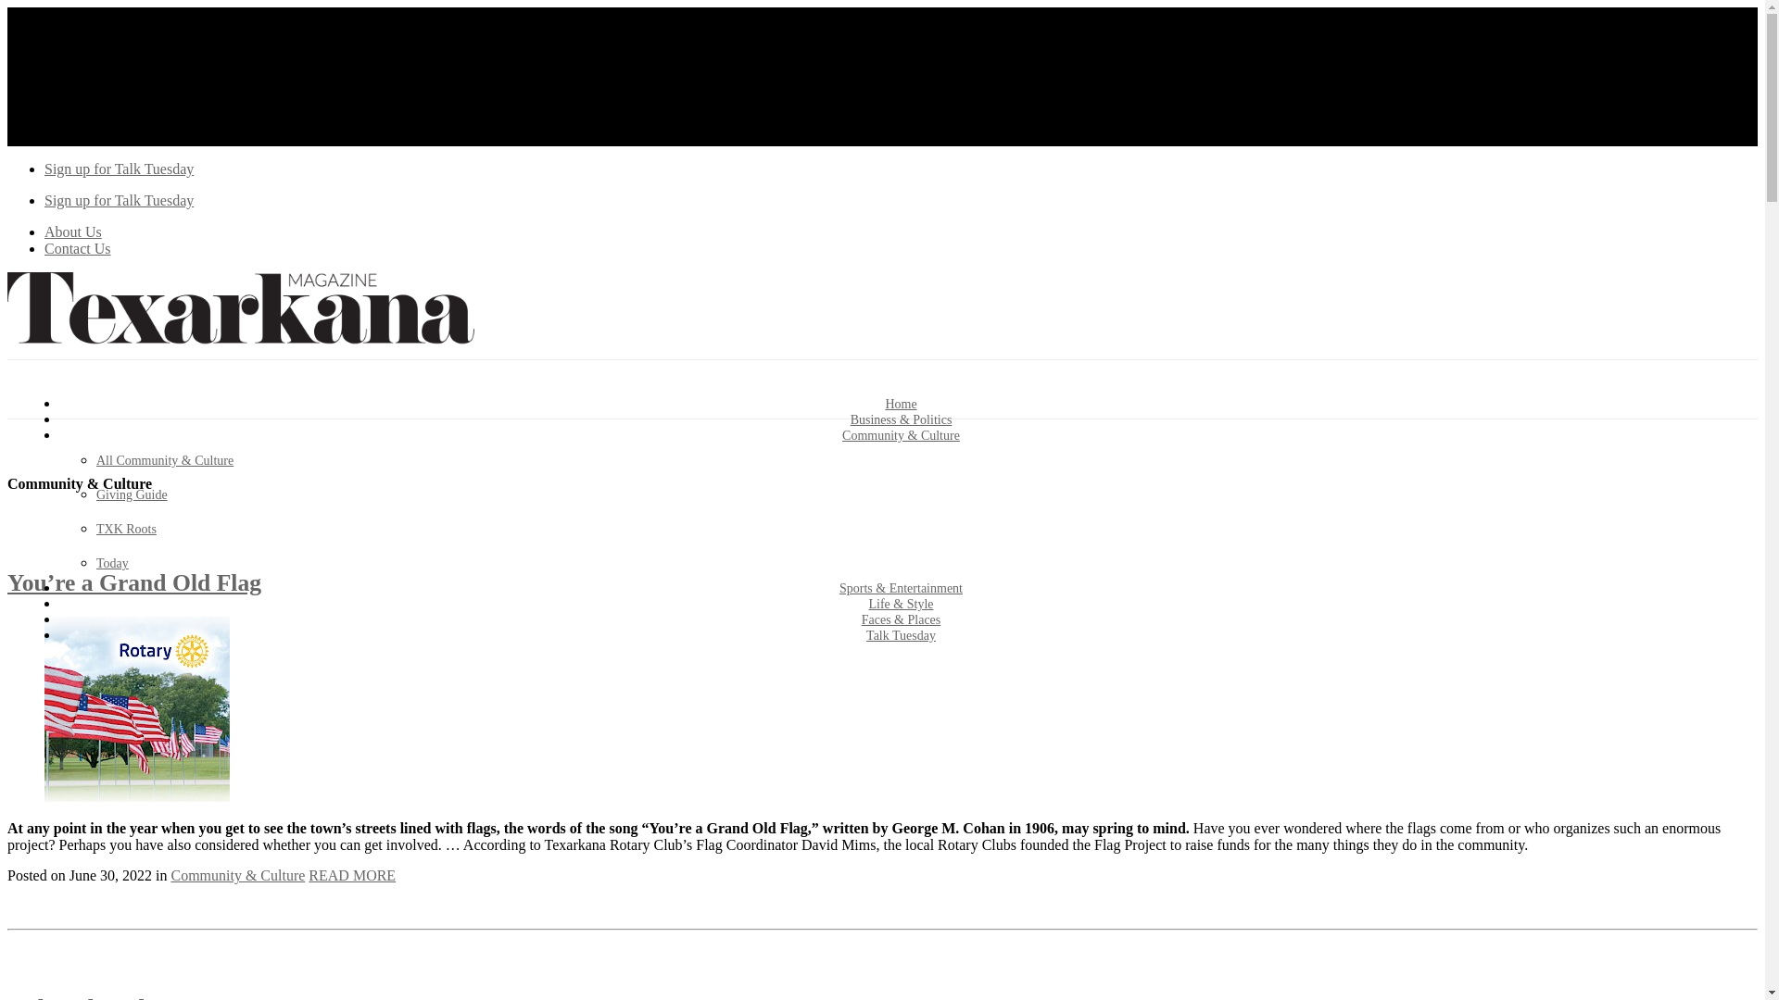 The width and height of the screenshot is (1779, 1000). I want to click on Talk Tuesday, so click(901, 635).